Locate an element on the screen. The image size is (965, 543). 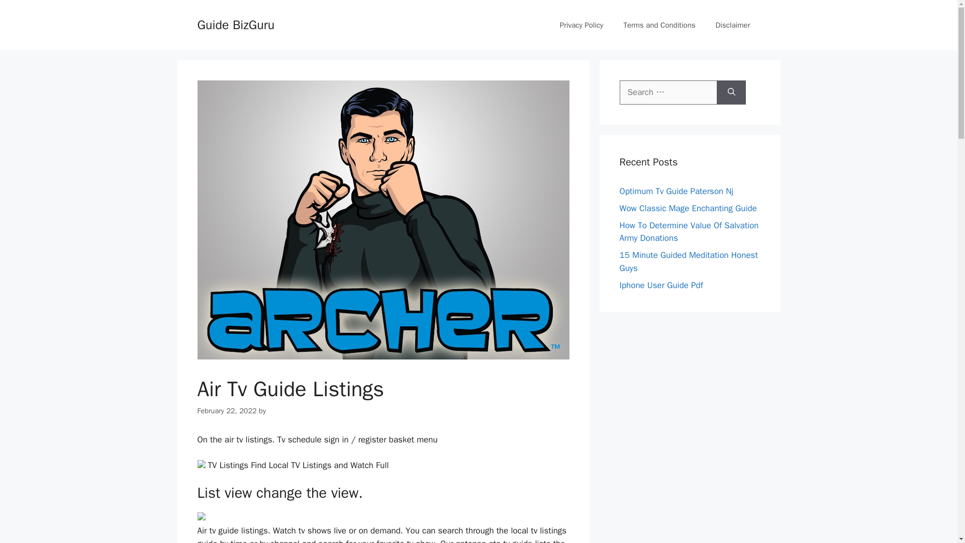
Wow Classic Mage Enchanting Guide is located at coordinates (688, 208).